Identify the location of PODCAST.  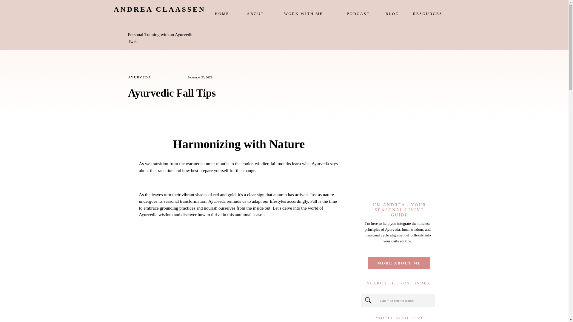
(358, 14).